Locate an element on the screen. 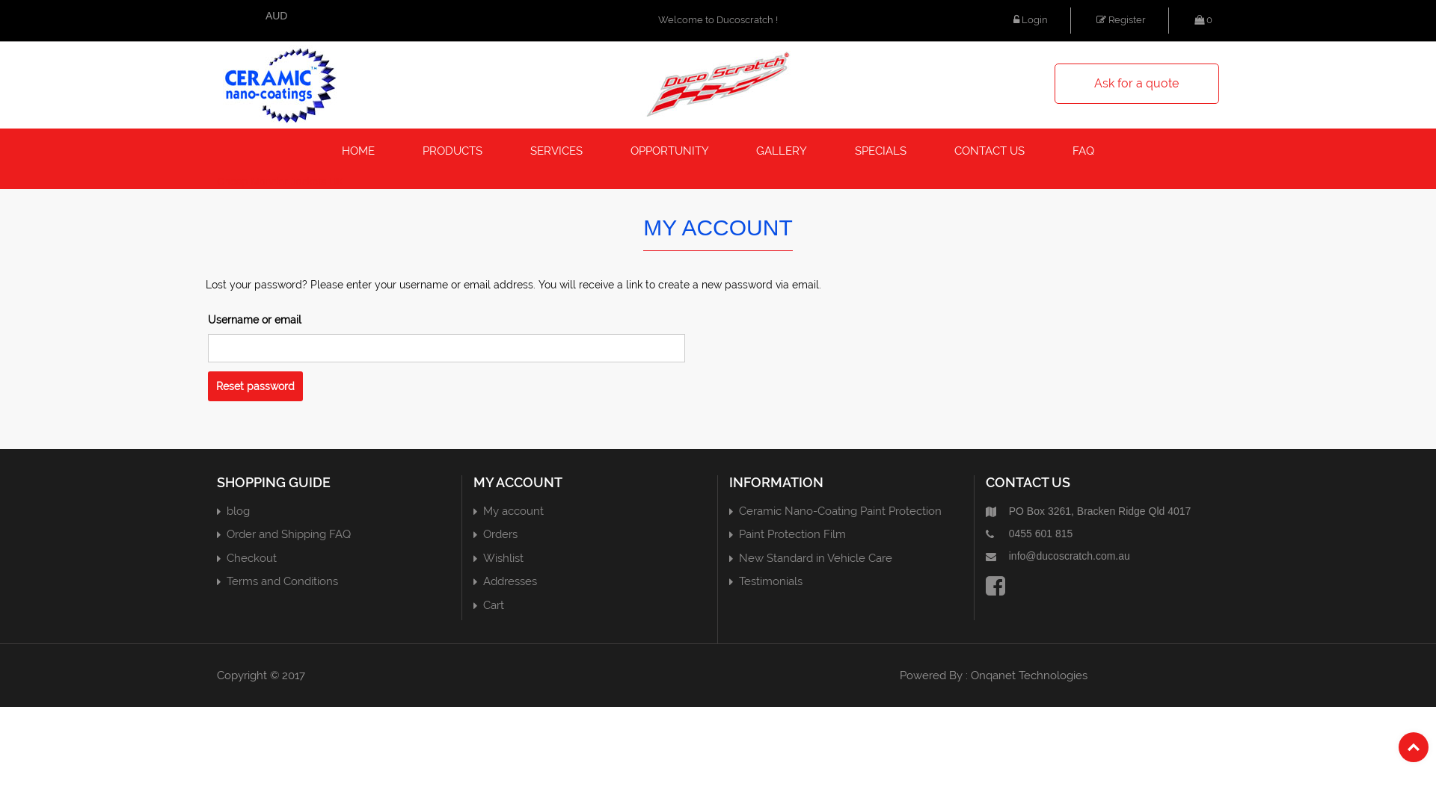 This screenshot has height=807, width=1436. SPECIALS is located at coordinates (881, 151).